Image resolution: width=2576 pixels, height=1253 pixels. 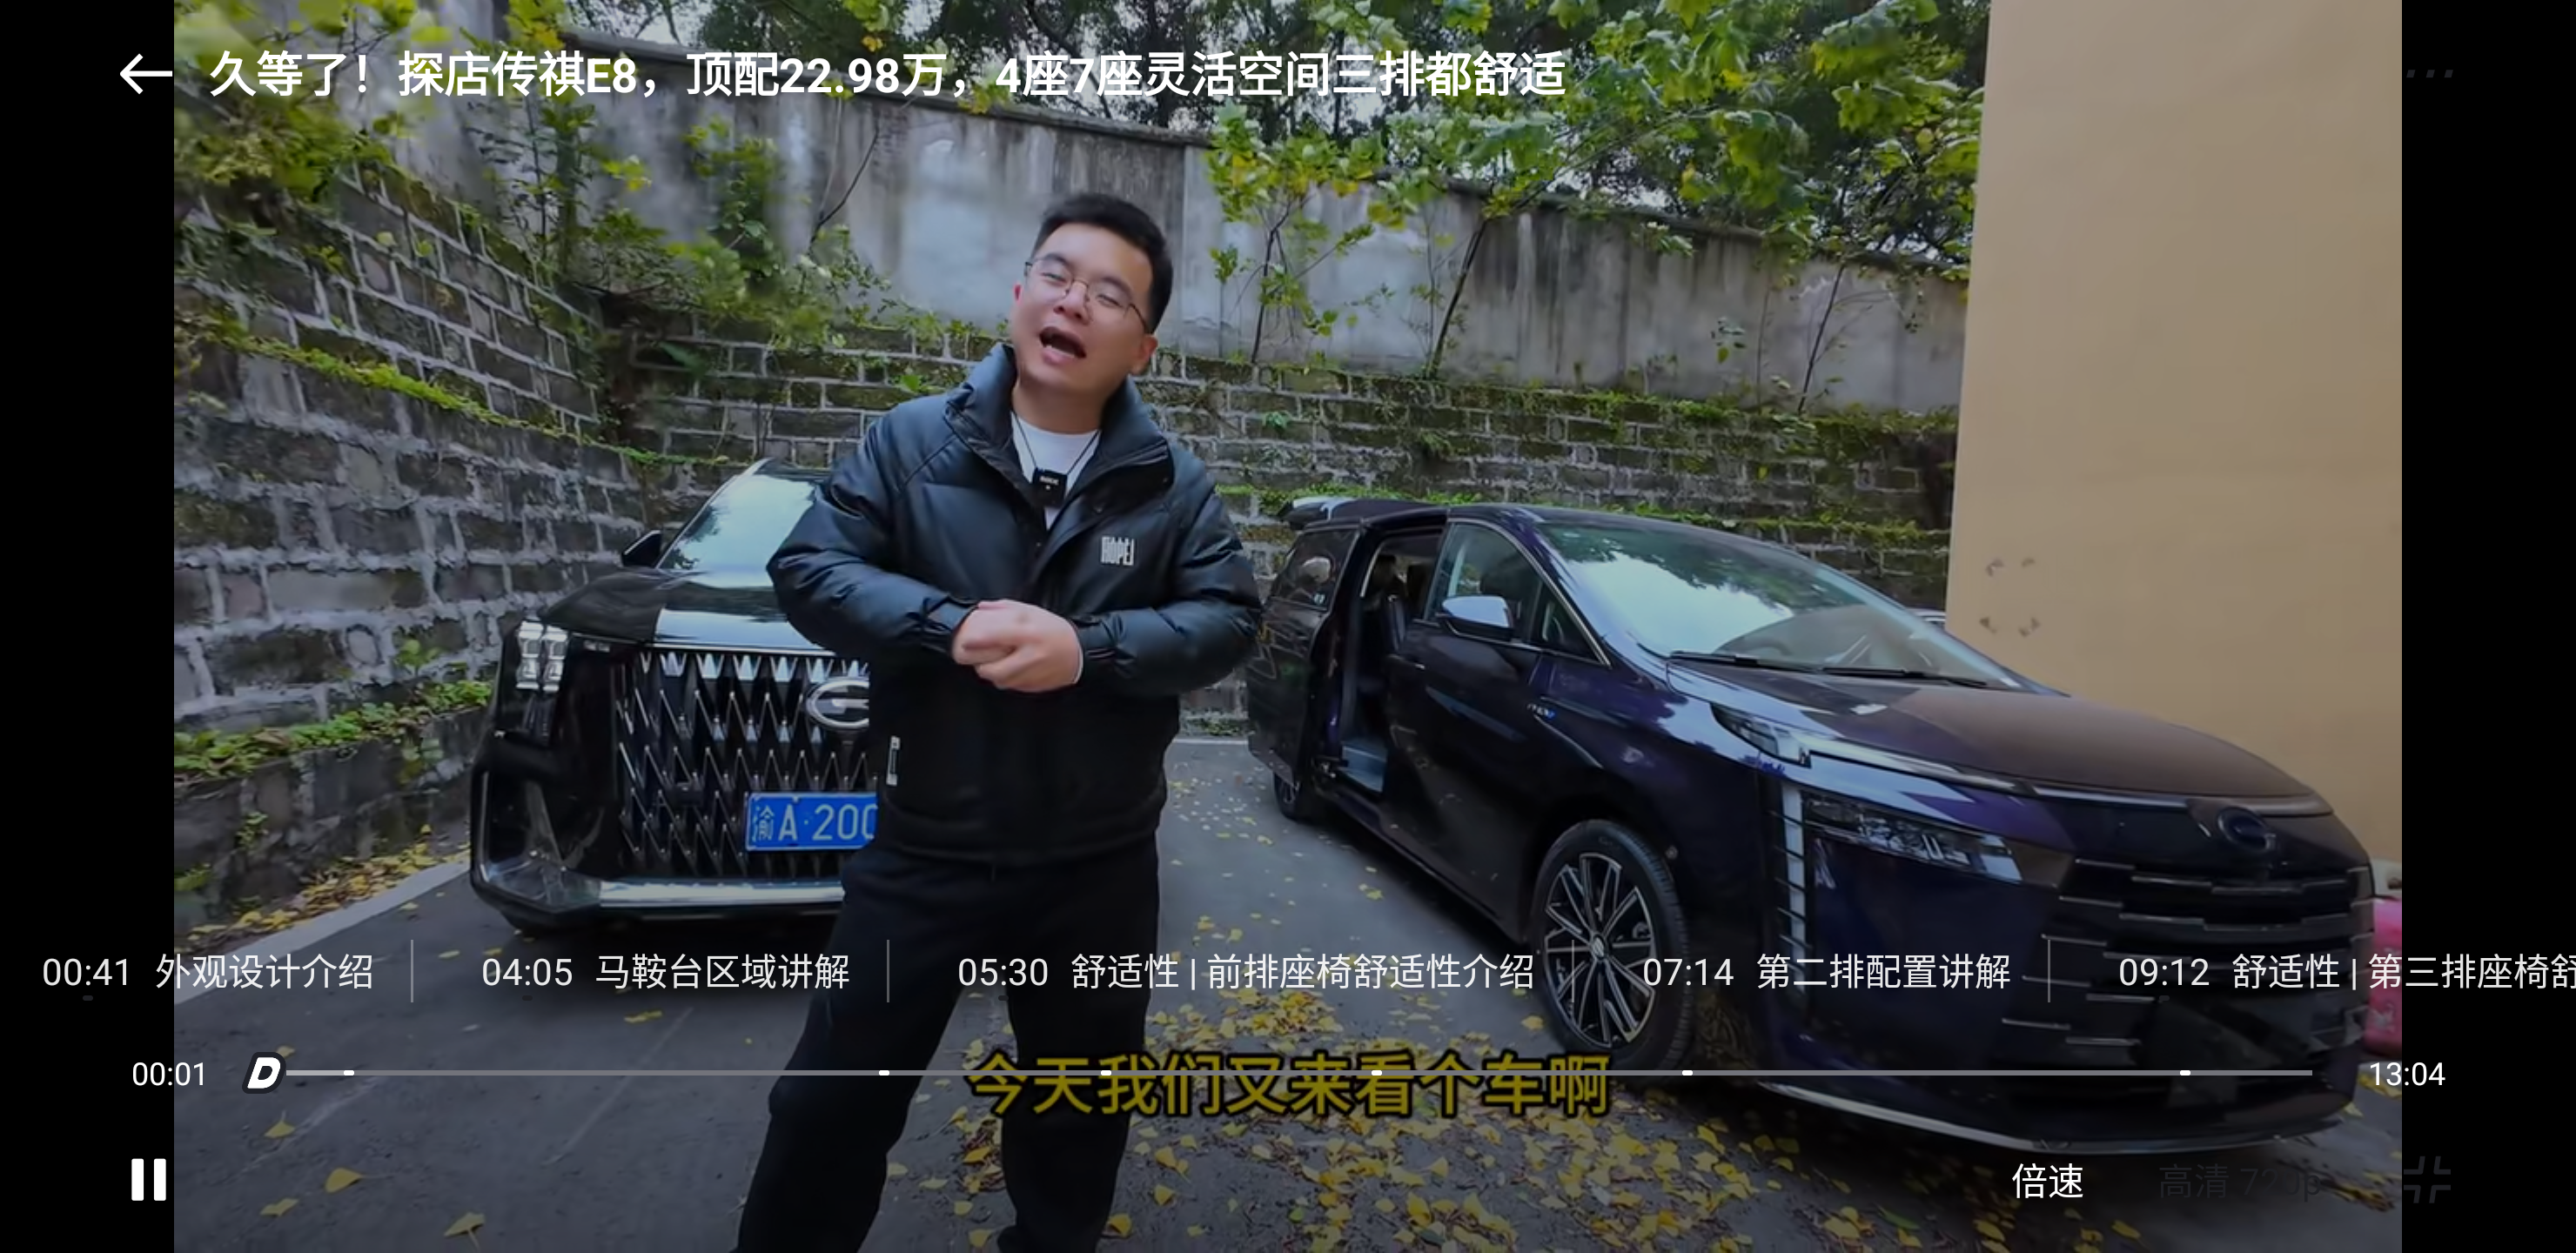 What do you see at coordinates (2428, 73) in the screenshot?
I see `` at bounding box center [2428, 73].